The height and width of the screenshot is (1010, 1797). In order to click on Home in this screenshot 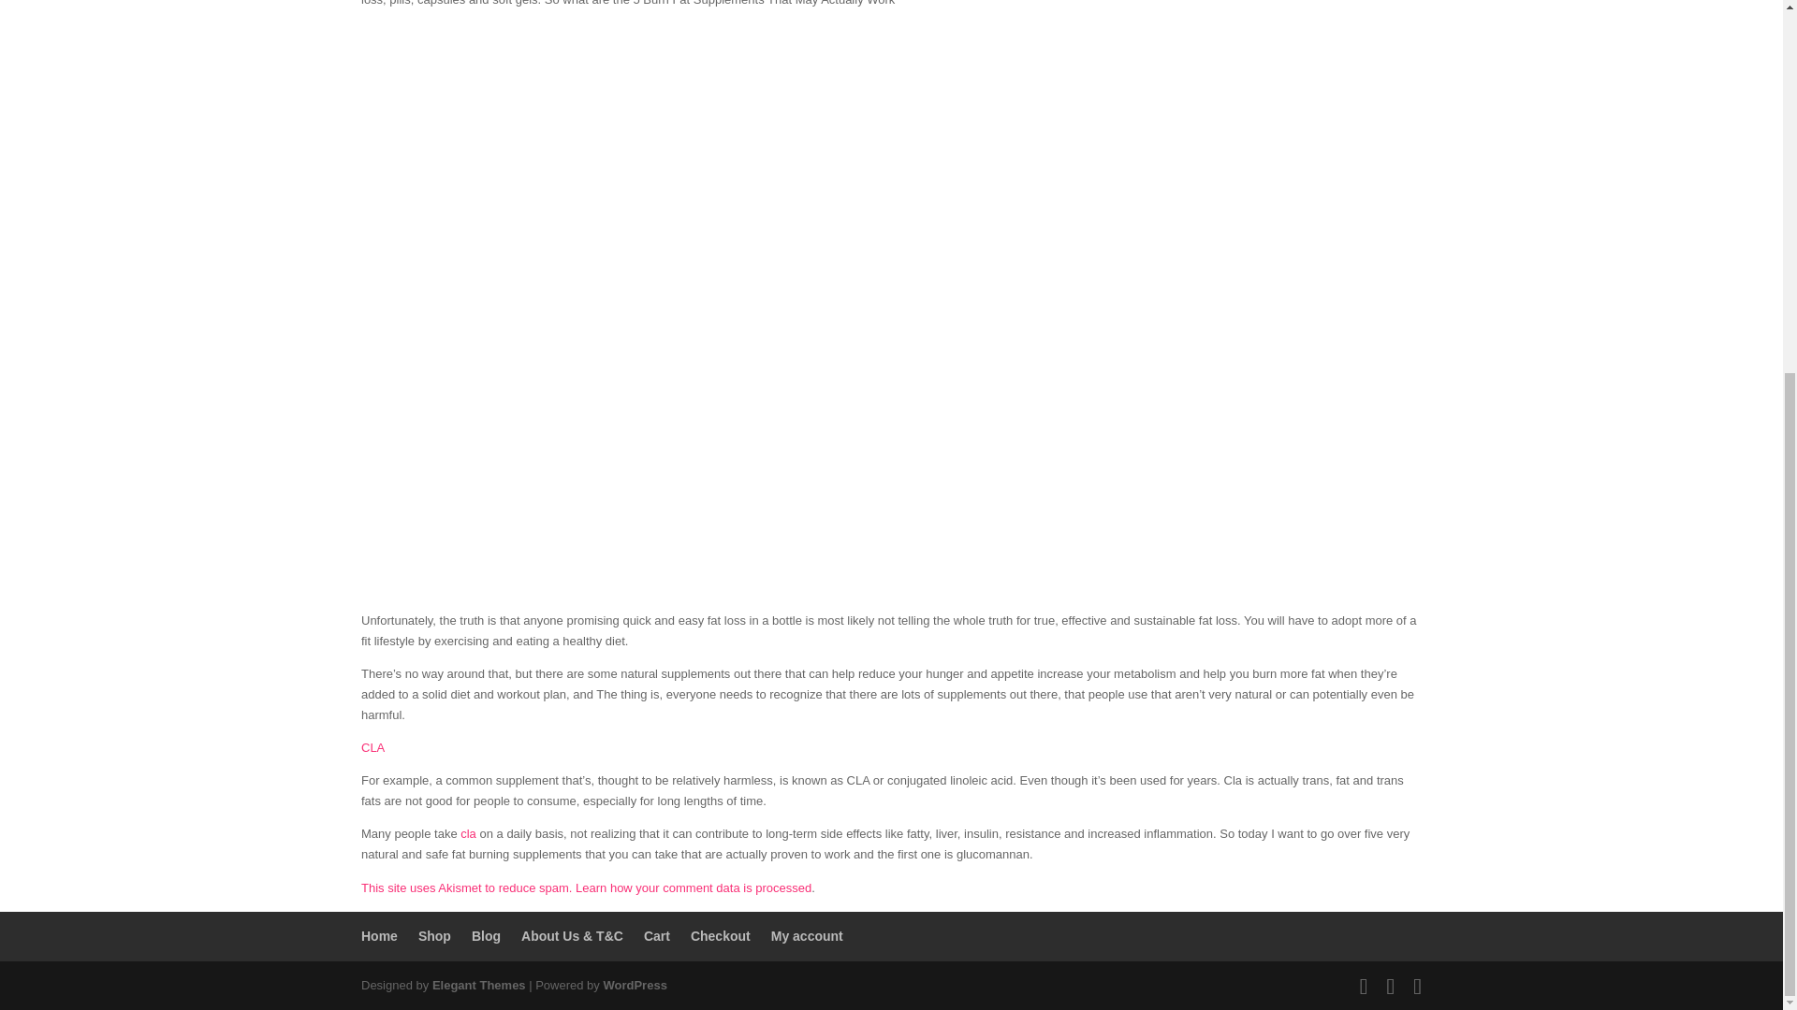, I will do `click(378, 935)`.